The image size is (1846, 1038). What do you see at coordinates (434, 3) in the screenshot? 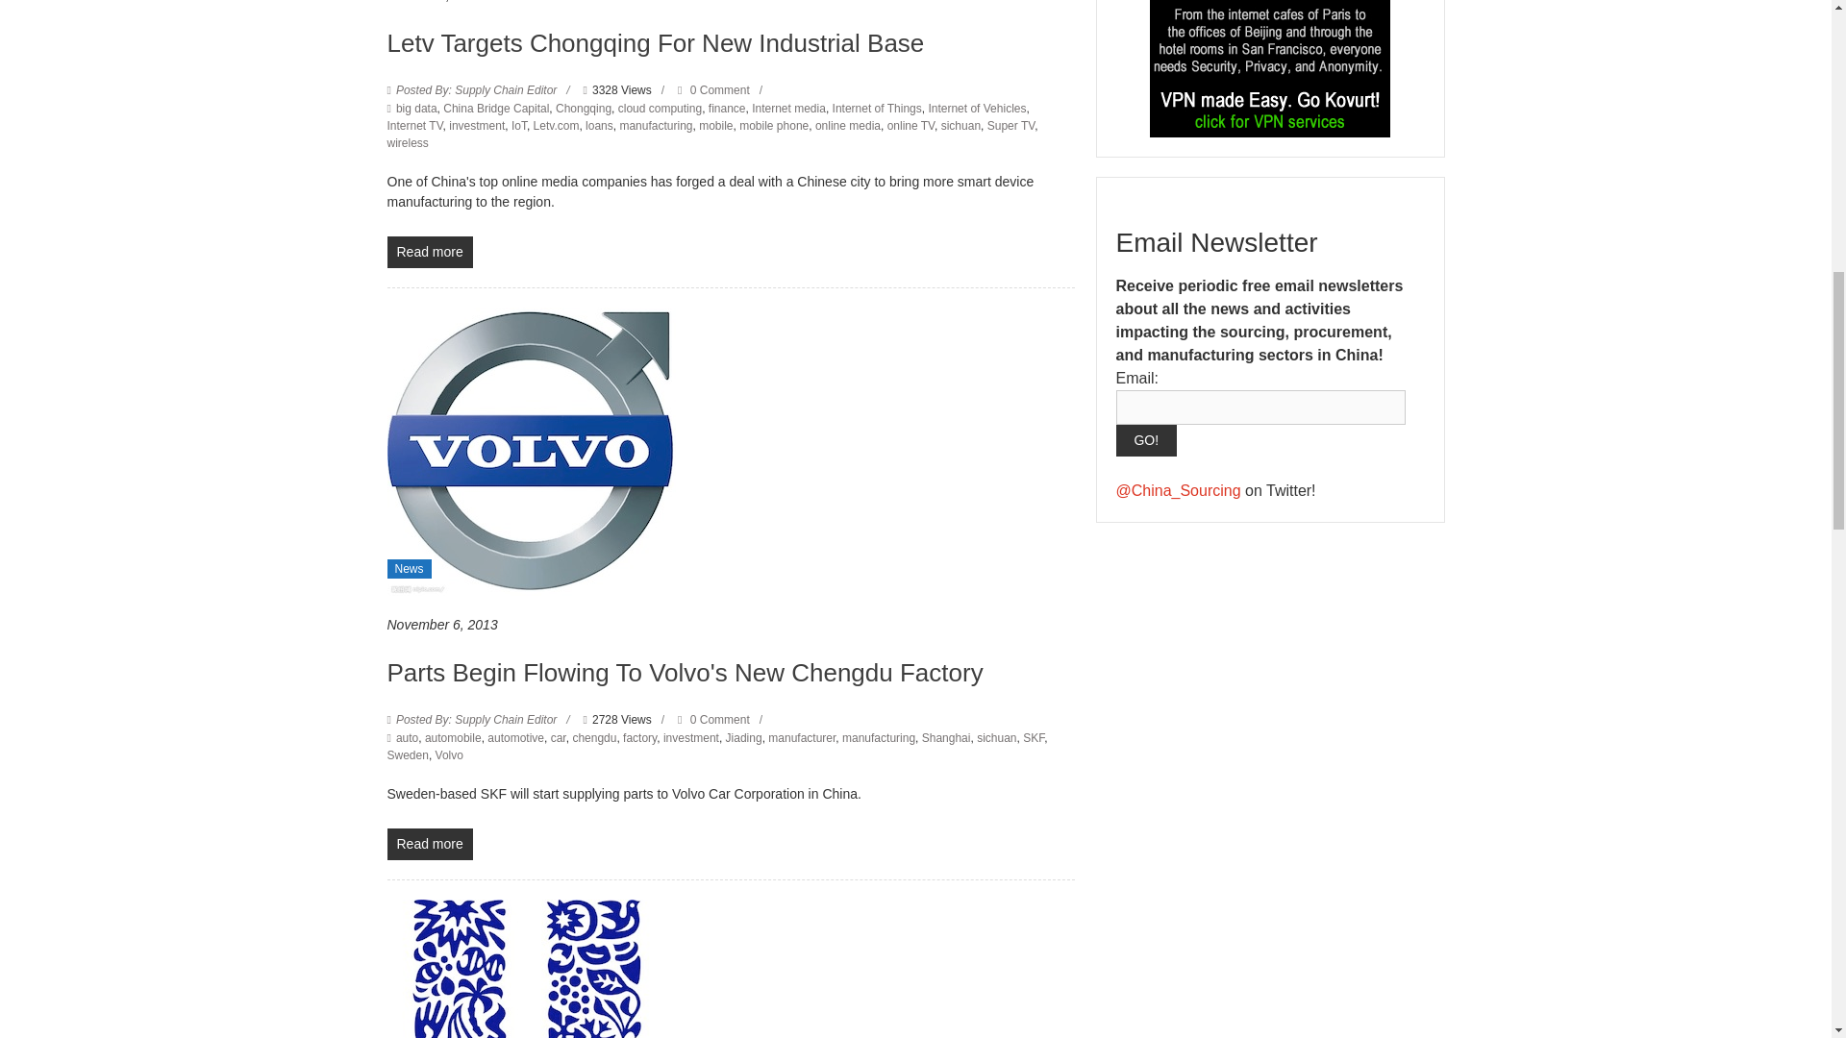
I see `October 6, 2015` at bounding box center [434, 3].